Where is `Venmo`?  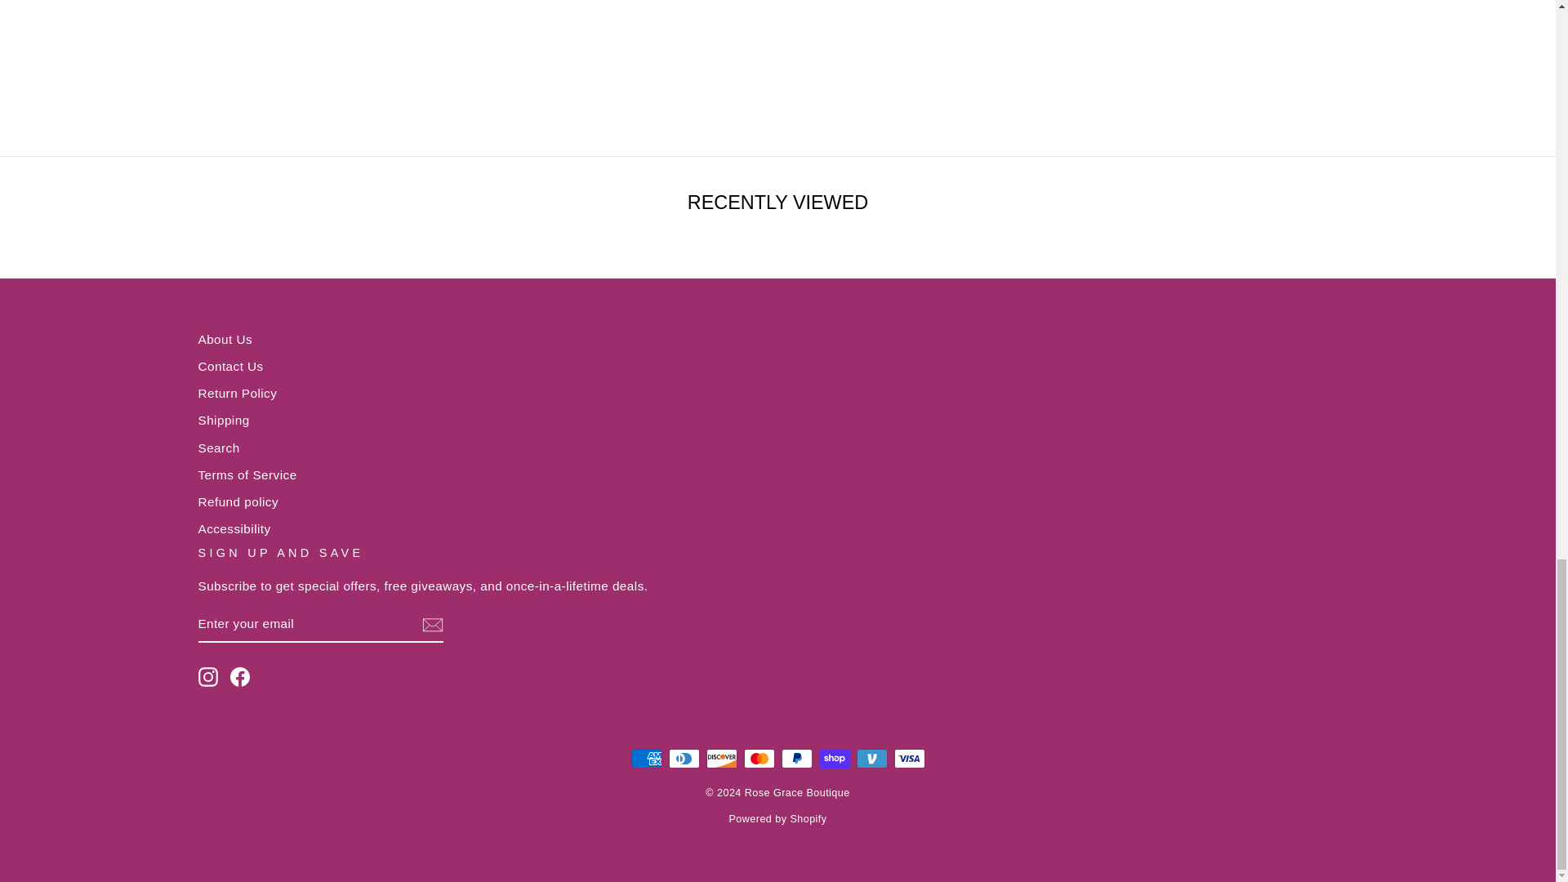
Venmo is located at coordinates (871, 758).